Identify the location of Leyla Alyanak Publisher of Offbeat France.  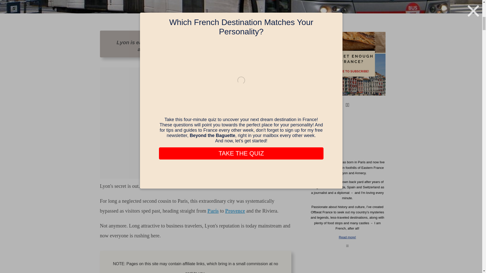
(347, 136).